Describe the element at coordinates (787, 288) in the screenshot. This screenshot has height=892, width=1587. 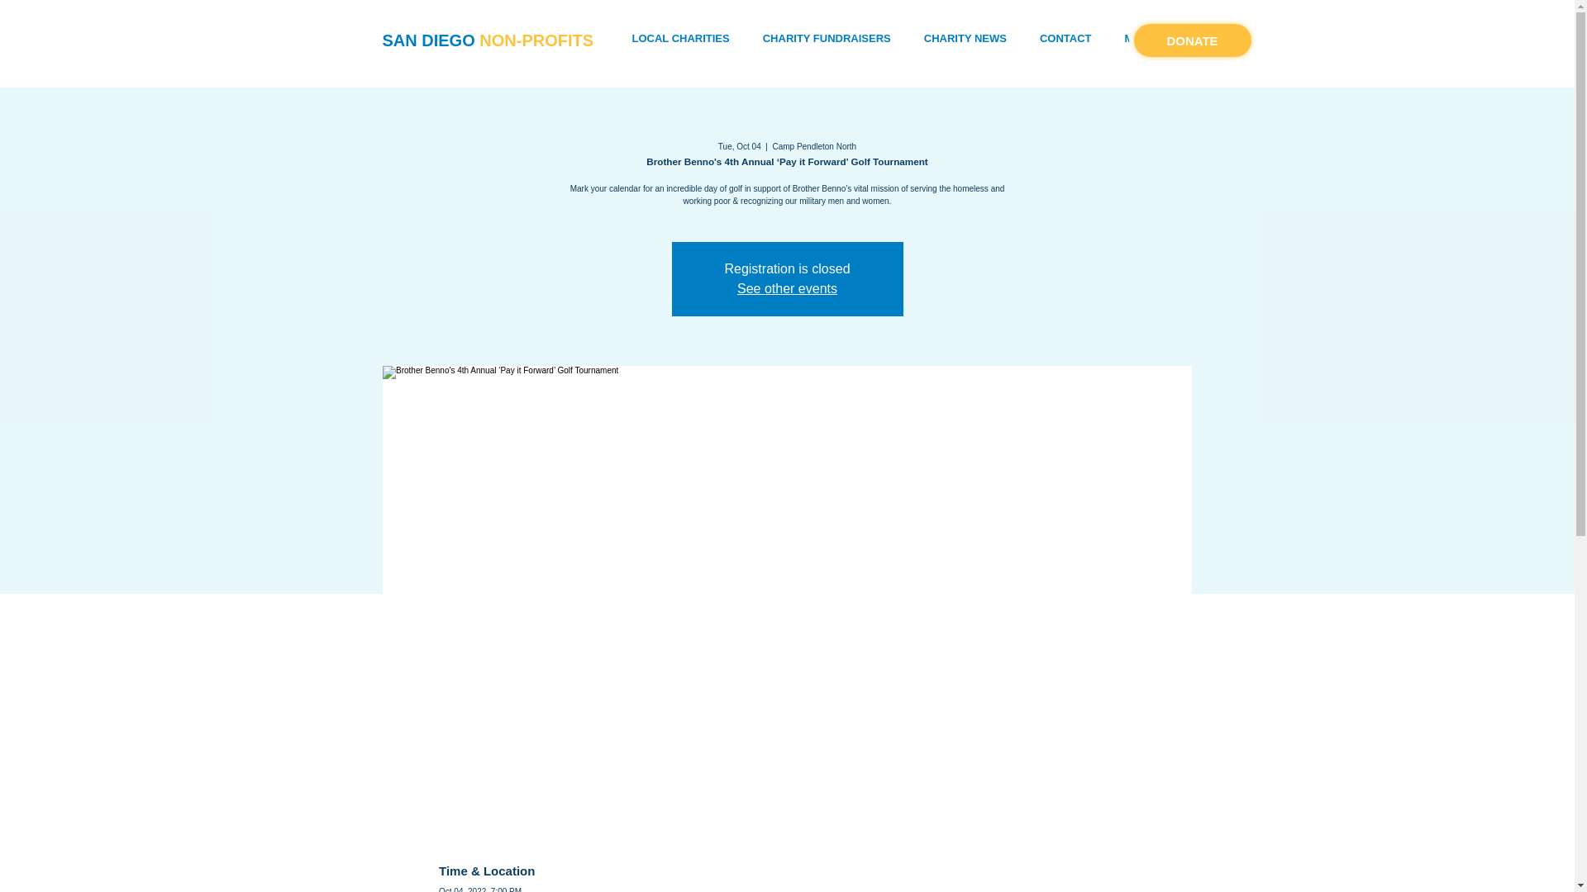
I see `See other events` at that location.